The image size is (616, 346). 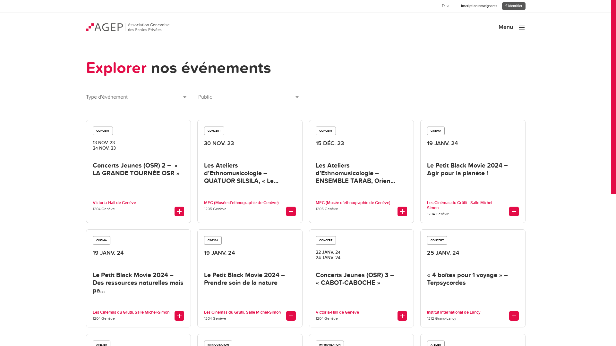 What do you see at coordinates (513, 6) in the screenshot?
I see `S'identifier` at bounding box center [513, 6].